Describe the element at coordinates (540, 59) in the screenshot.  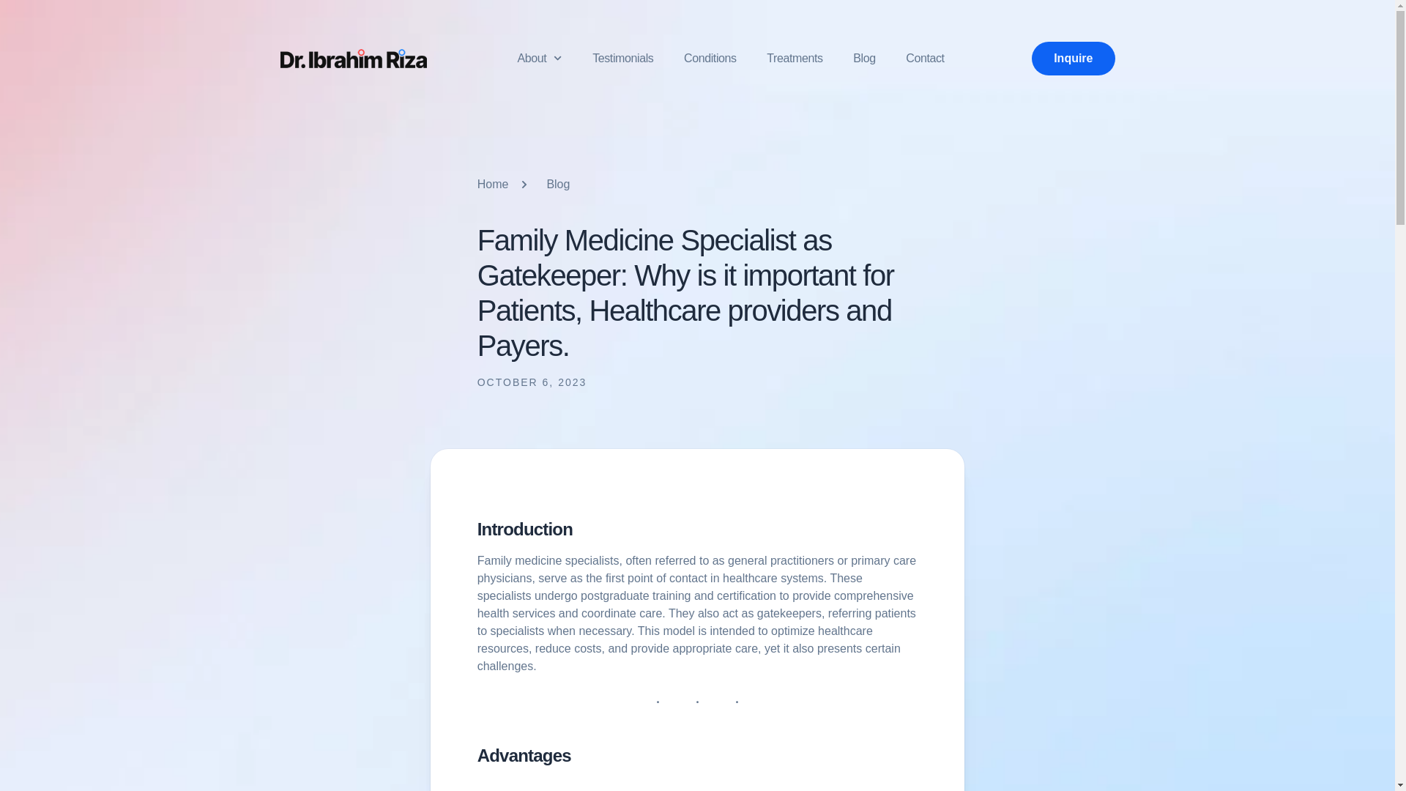
I see `About` at that location.